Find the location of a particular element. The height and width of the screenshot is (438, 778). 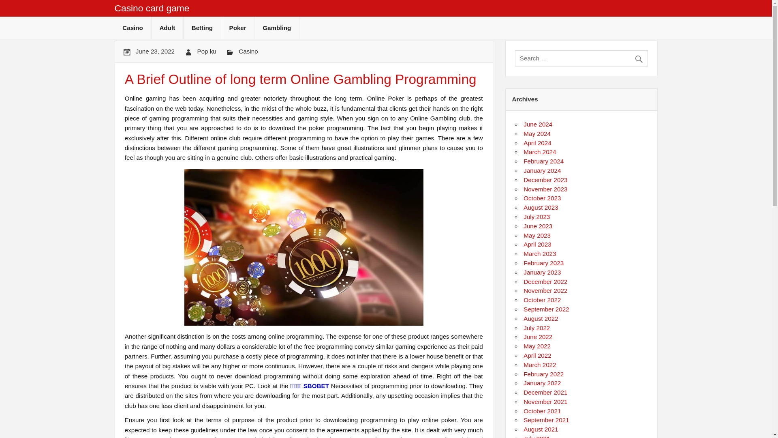

June 23, 2022 is located at coordinates (155, 51).